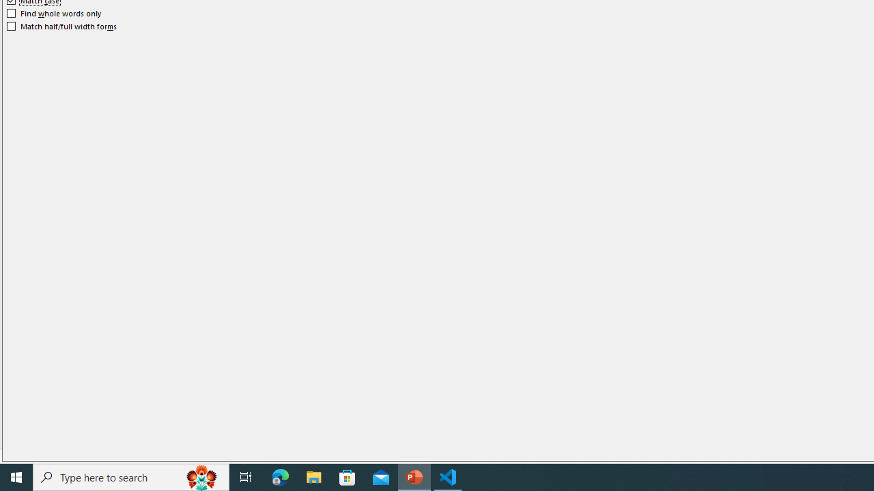  I want to click on Find whole words only, so click(55, 14).